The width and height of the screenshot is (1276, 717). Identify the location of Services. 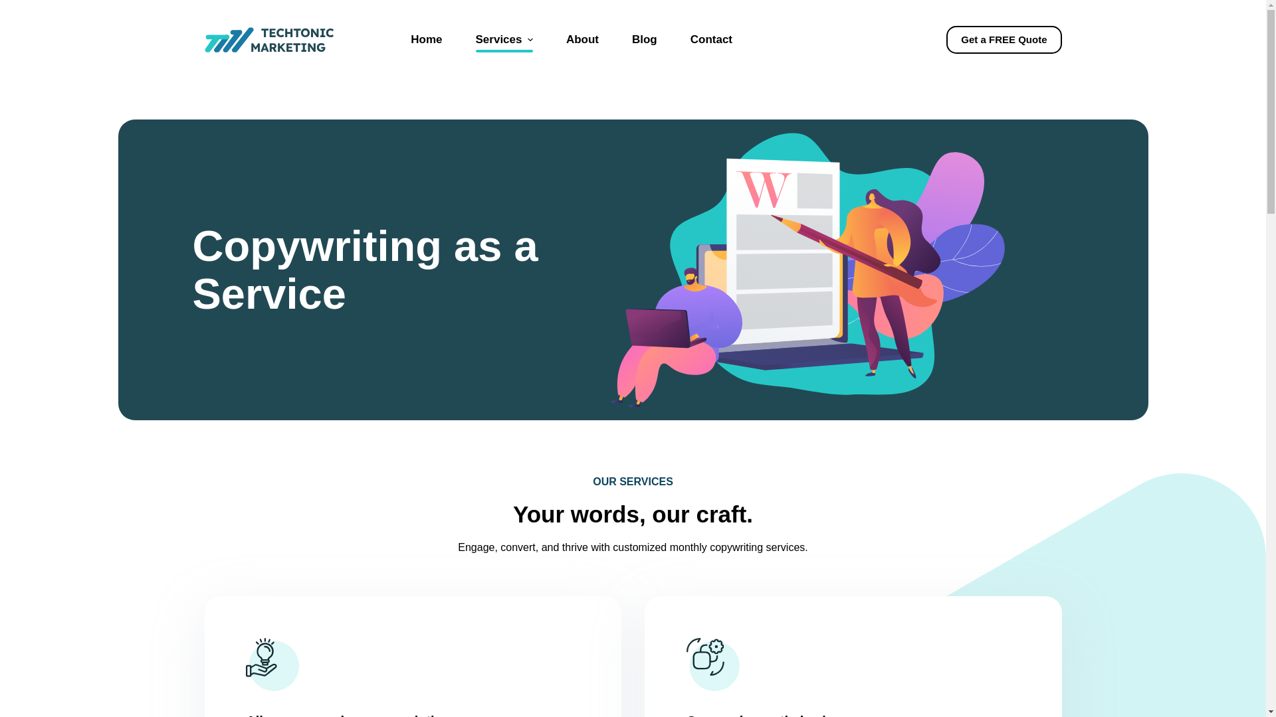
(504, 40).